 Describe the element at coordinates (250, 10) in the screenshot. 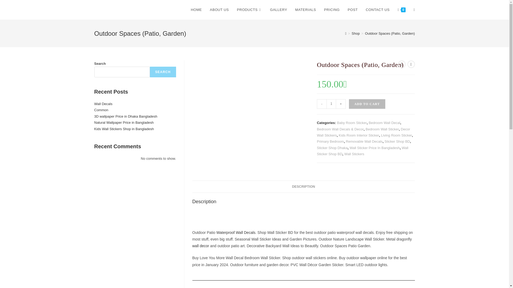

I see `PRODUCTS` at that location.